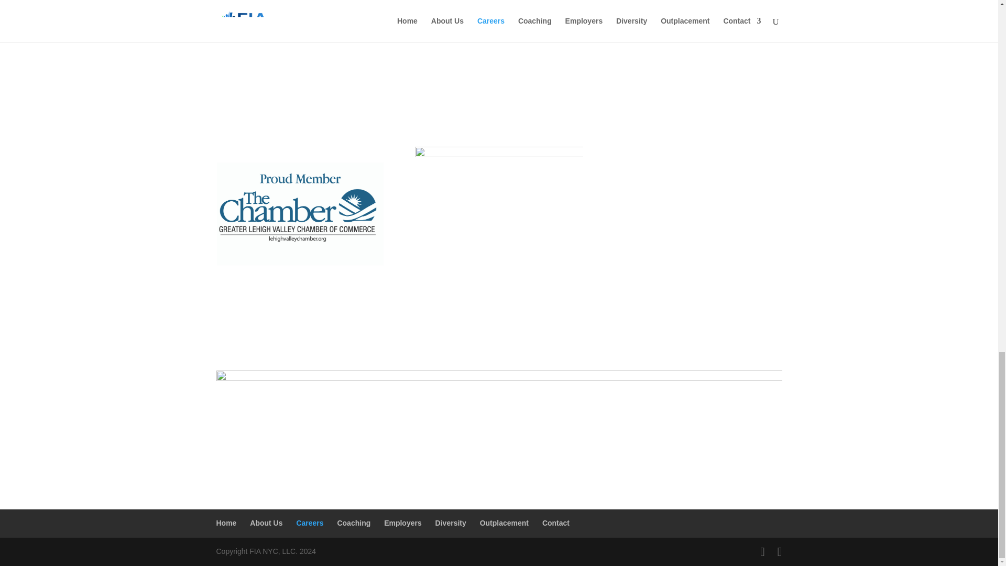 This screenshot has height=566, width=1006. What do you see at coordinates (708, 155) in the screenshot?
I see `Follow on Youtube` at bounding box center [708, 155].